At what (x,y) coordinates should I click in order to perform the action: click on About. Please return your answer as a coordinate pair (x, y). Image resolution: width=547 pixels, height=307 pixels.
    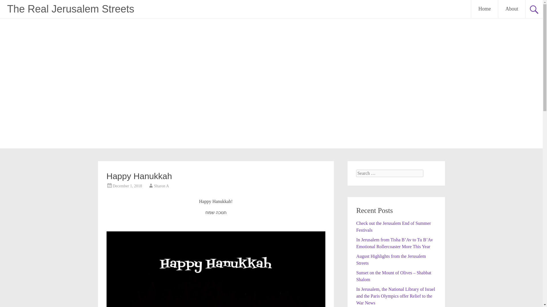
    Looking at the image, I should click on (512, 9).